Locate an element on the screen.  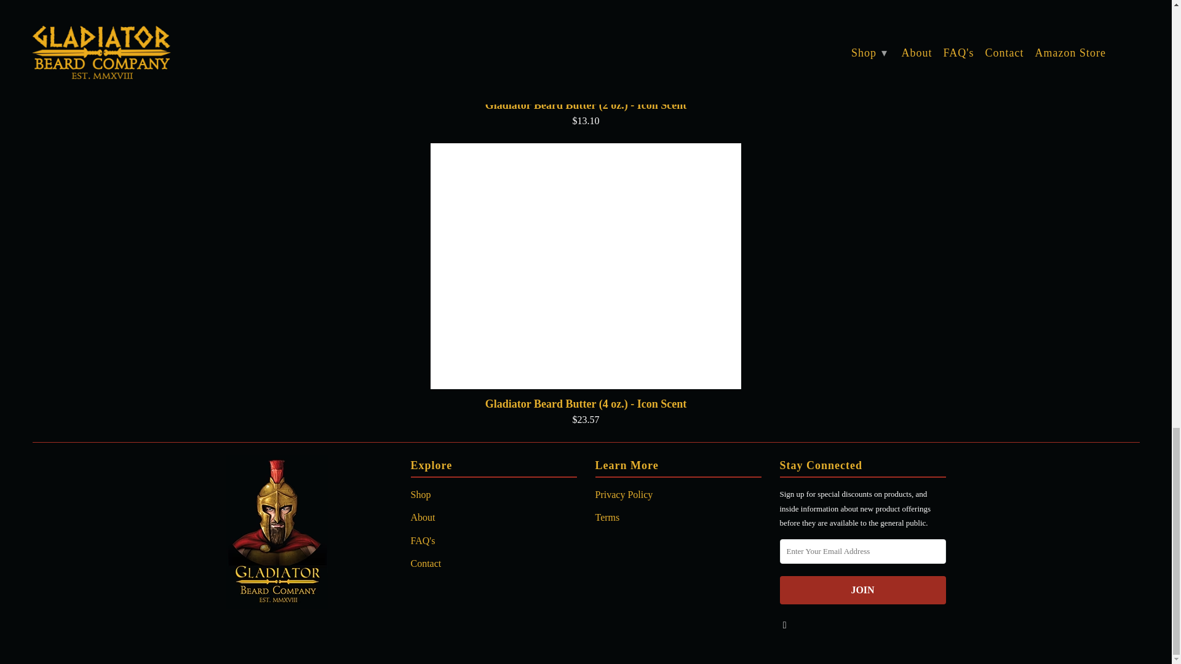
About is located at coordinates (423, 516).